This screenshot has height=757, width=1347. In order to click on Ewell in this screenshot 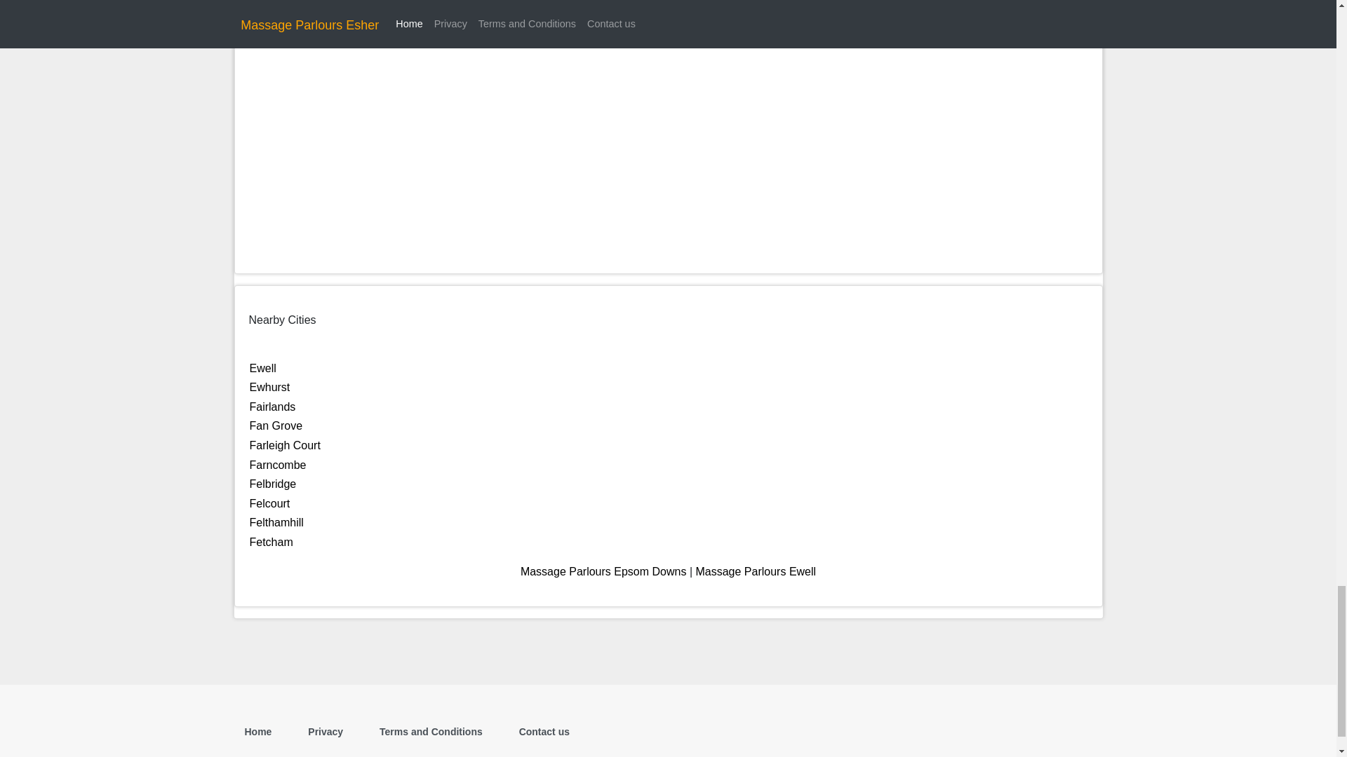, I will do `click(262, 368)`.